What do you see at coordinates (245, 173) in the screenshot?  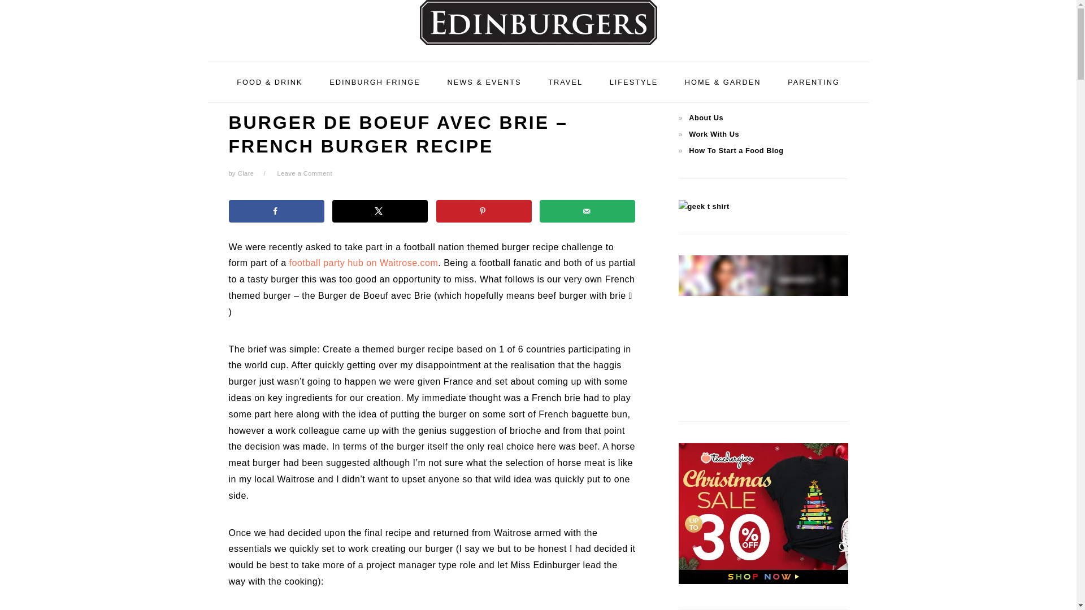 I see `Clare` at bounding box center [245, 173].